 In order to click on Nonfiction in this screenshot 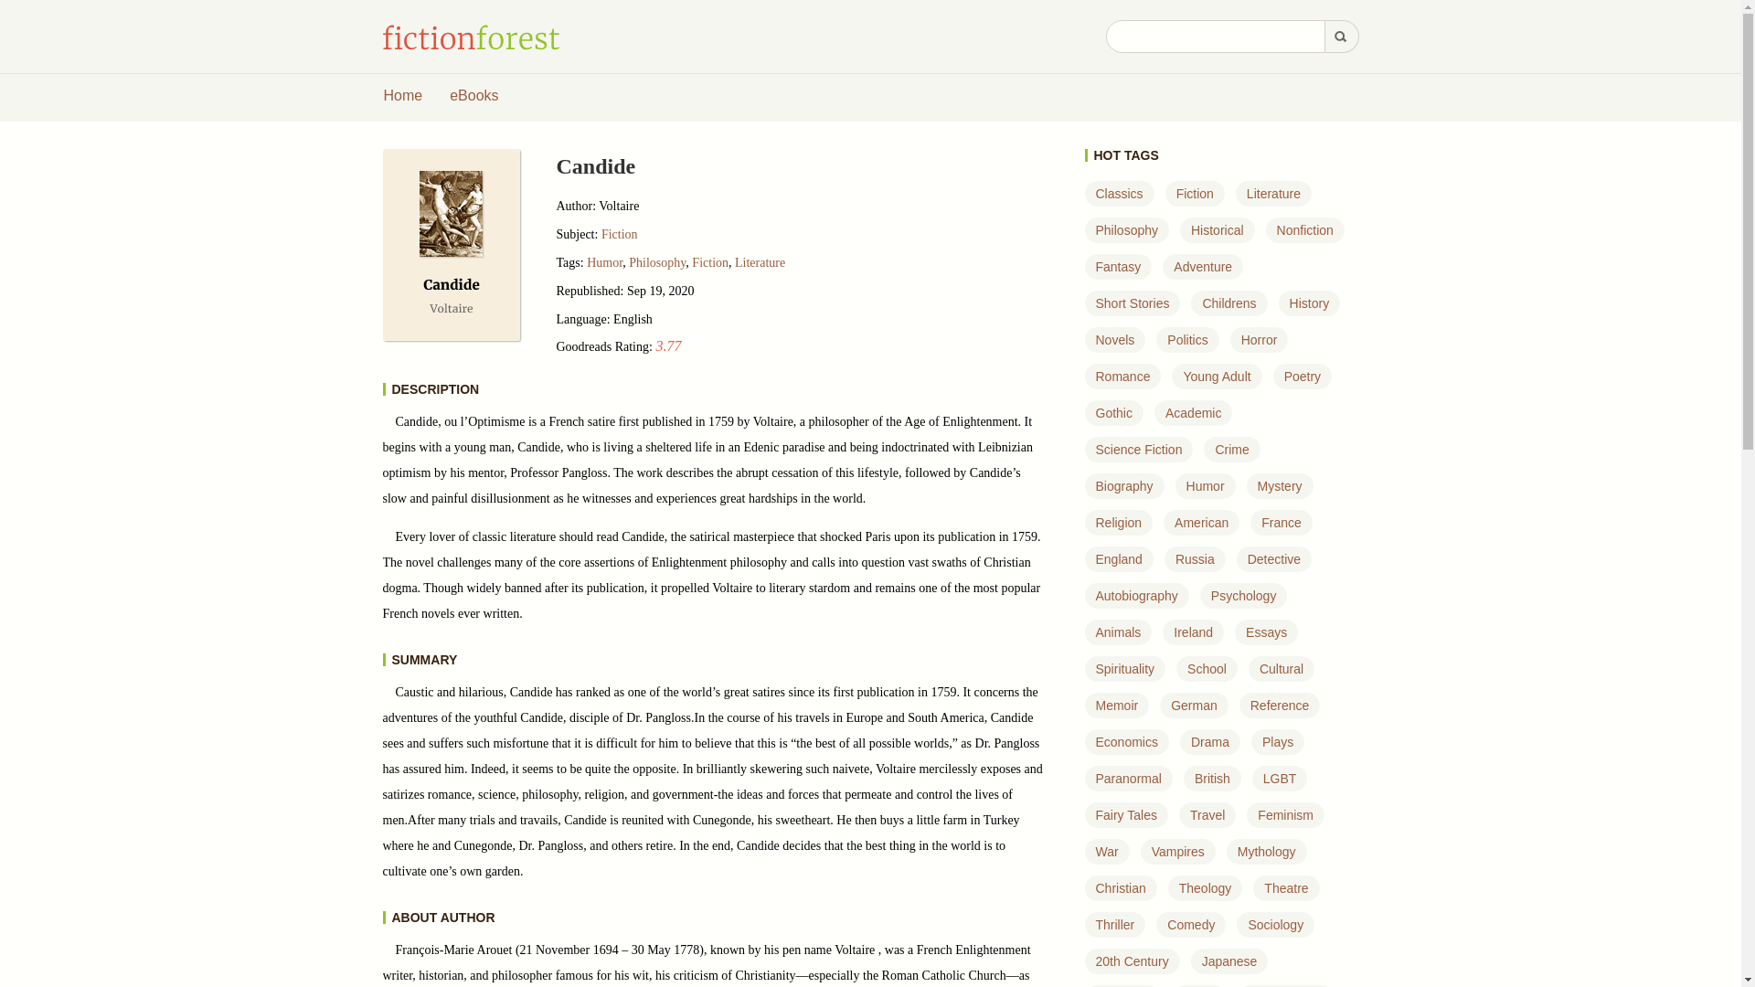, I will do `click(1305, 230)`.